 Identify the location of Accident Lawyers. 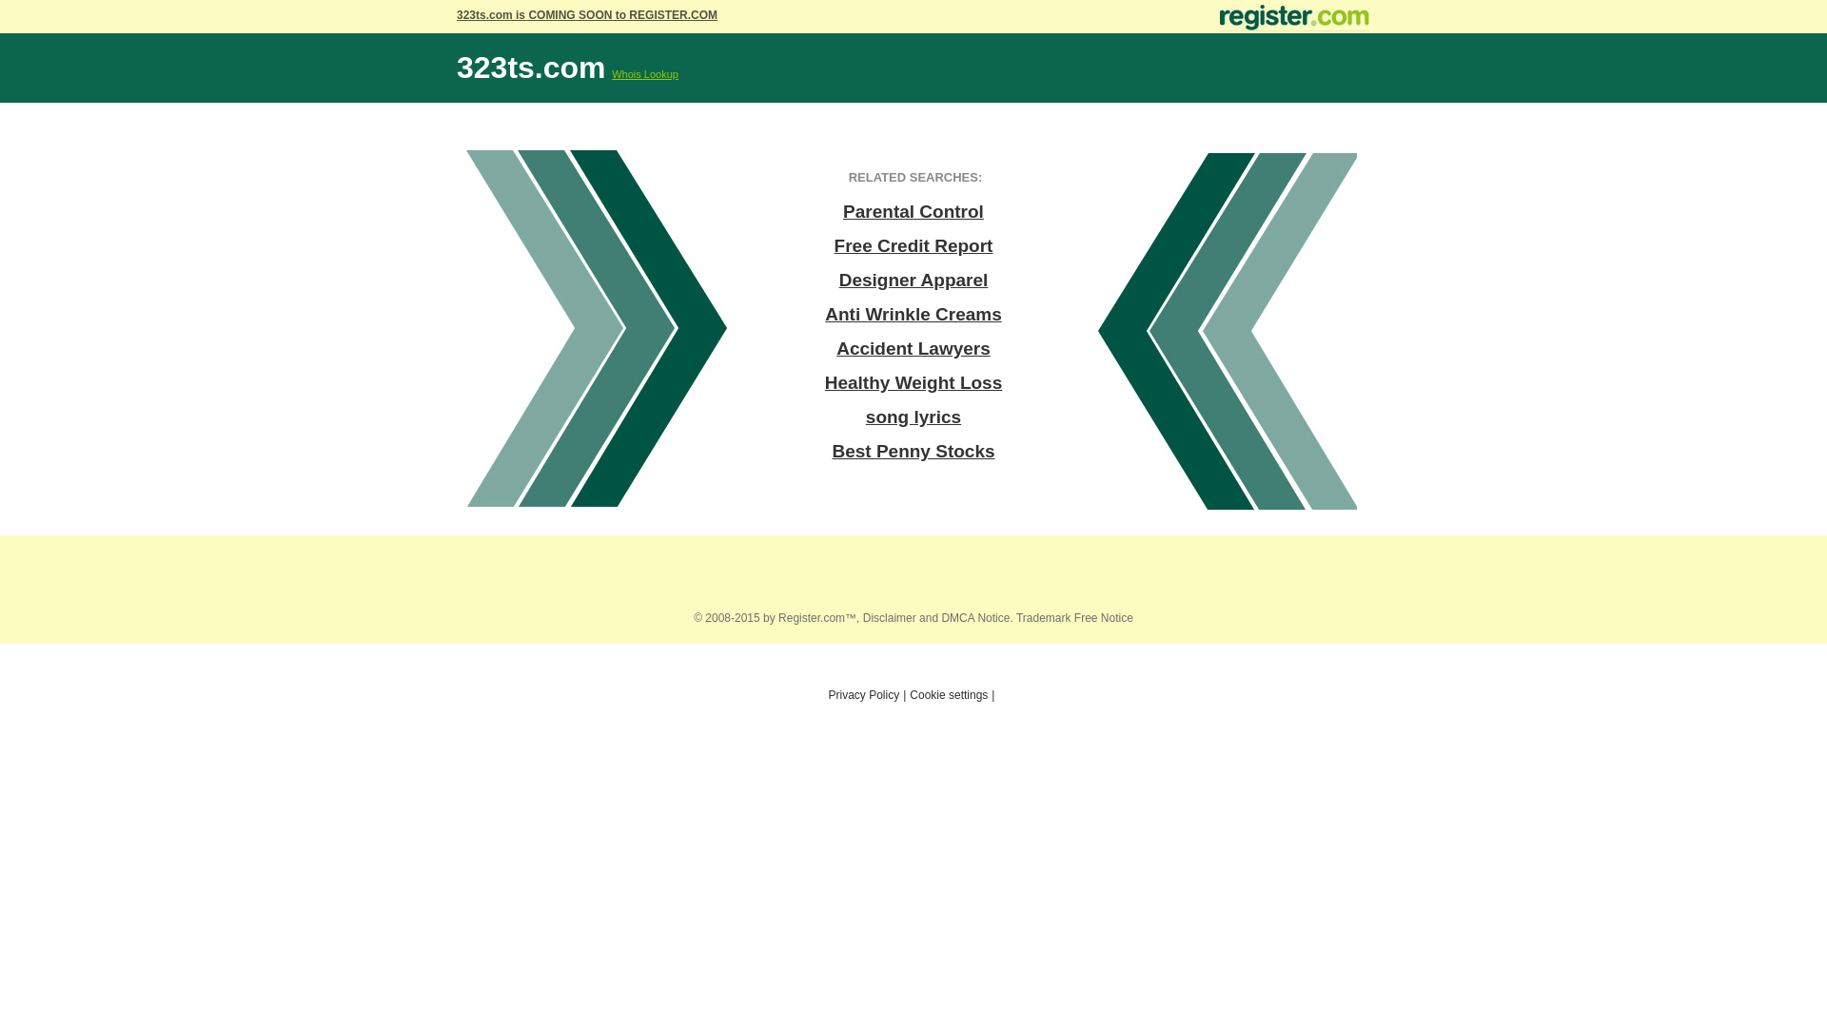
(913, 348).